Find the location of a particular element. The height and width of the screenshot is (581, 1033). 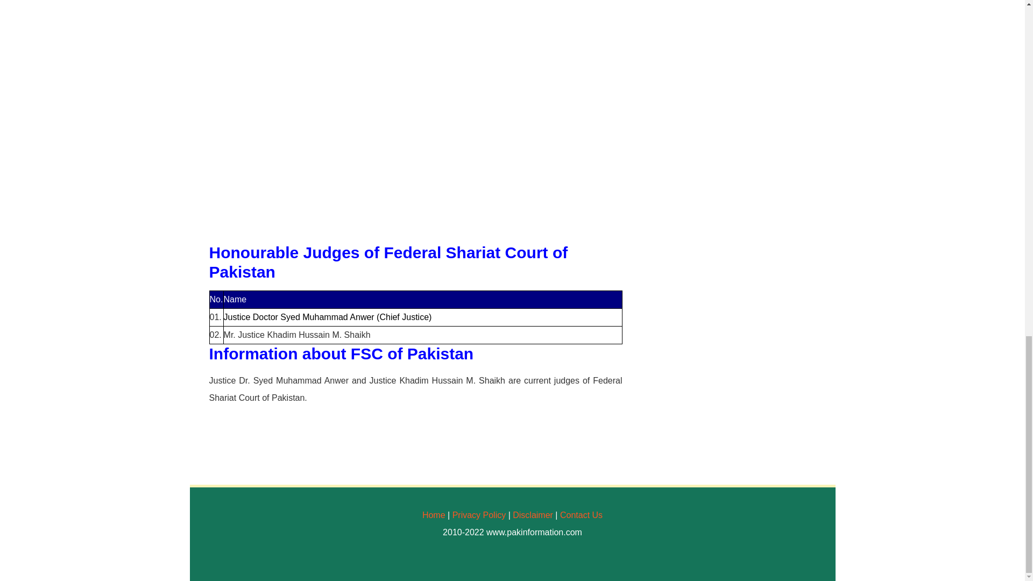

Justice Doctor Syed Muhammad Anwer is located at coordinates (300, 317).